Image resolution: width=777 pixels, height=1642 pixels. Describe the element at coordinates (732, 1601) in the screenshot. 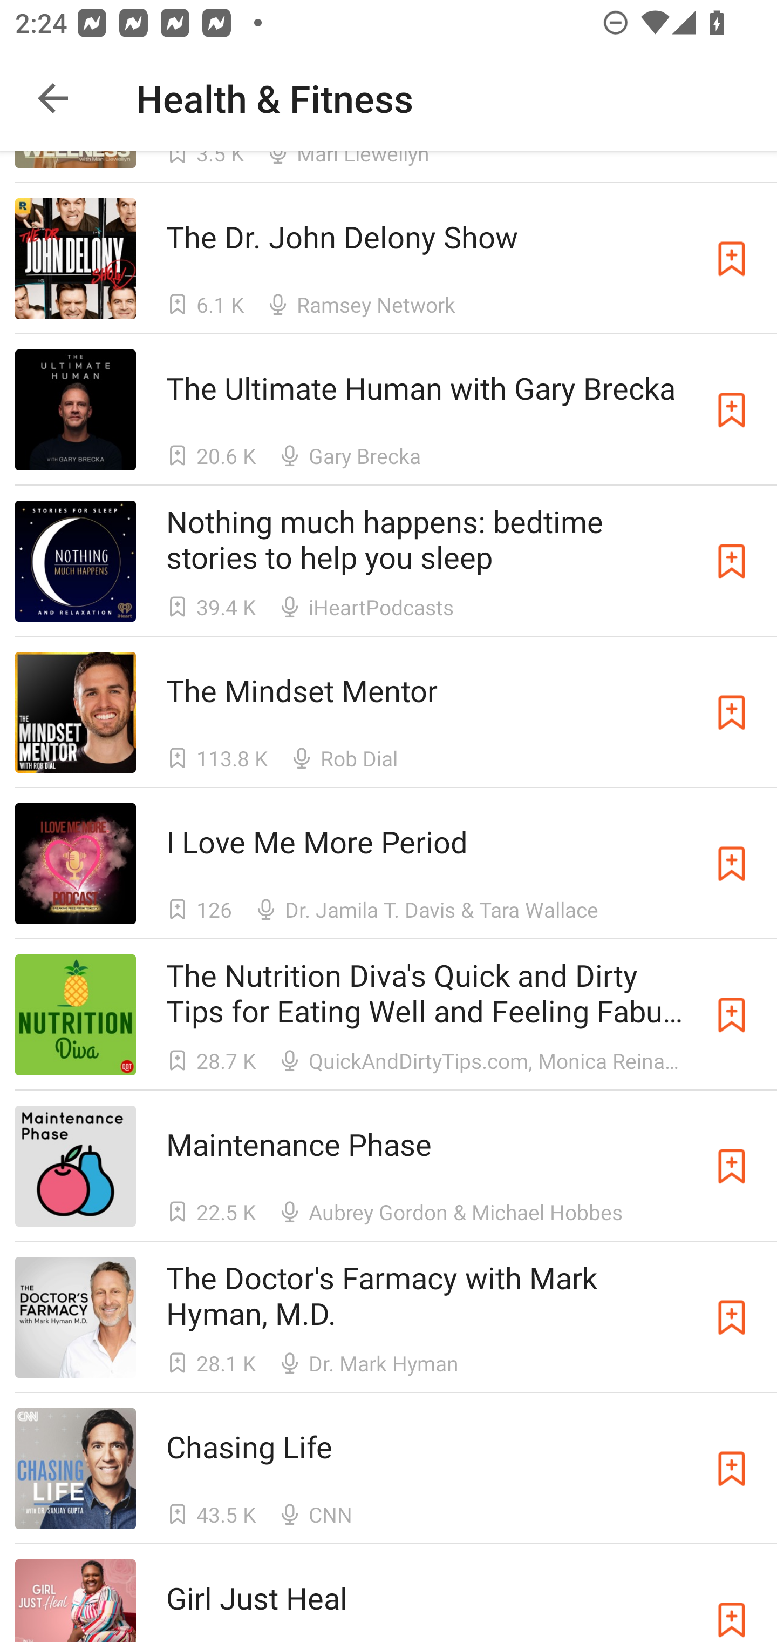

I see `Subscribe` at that location.